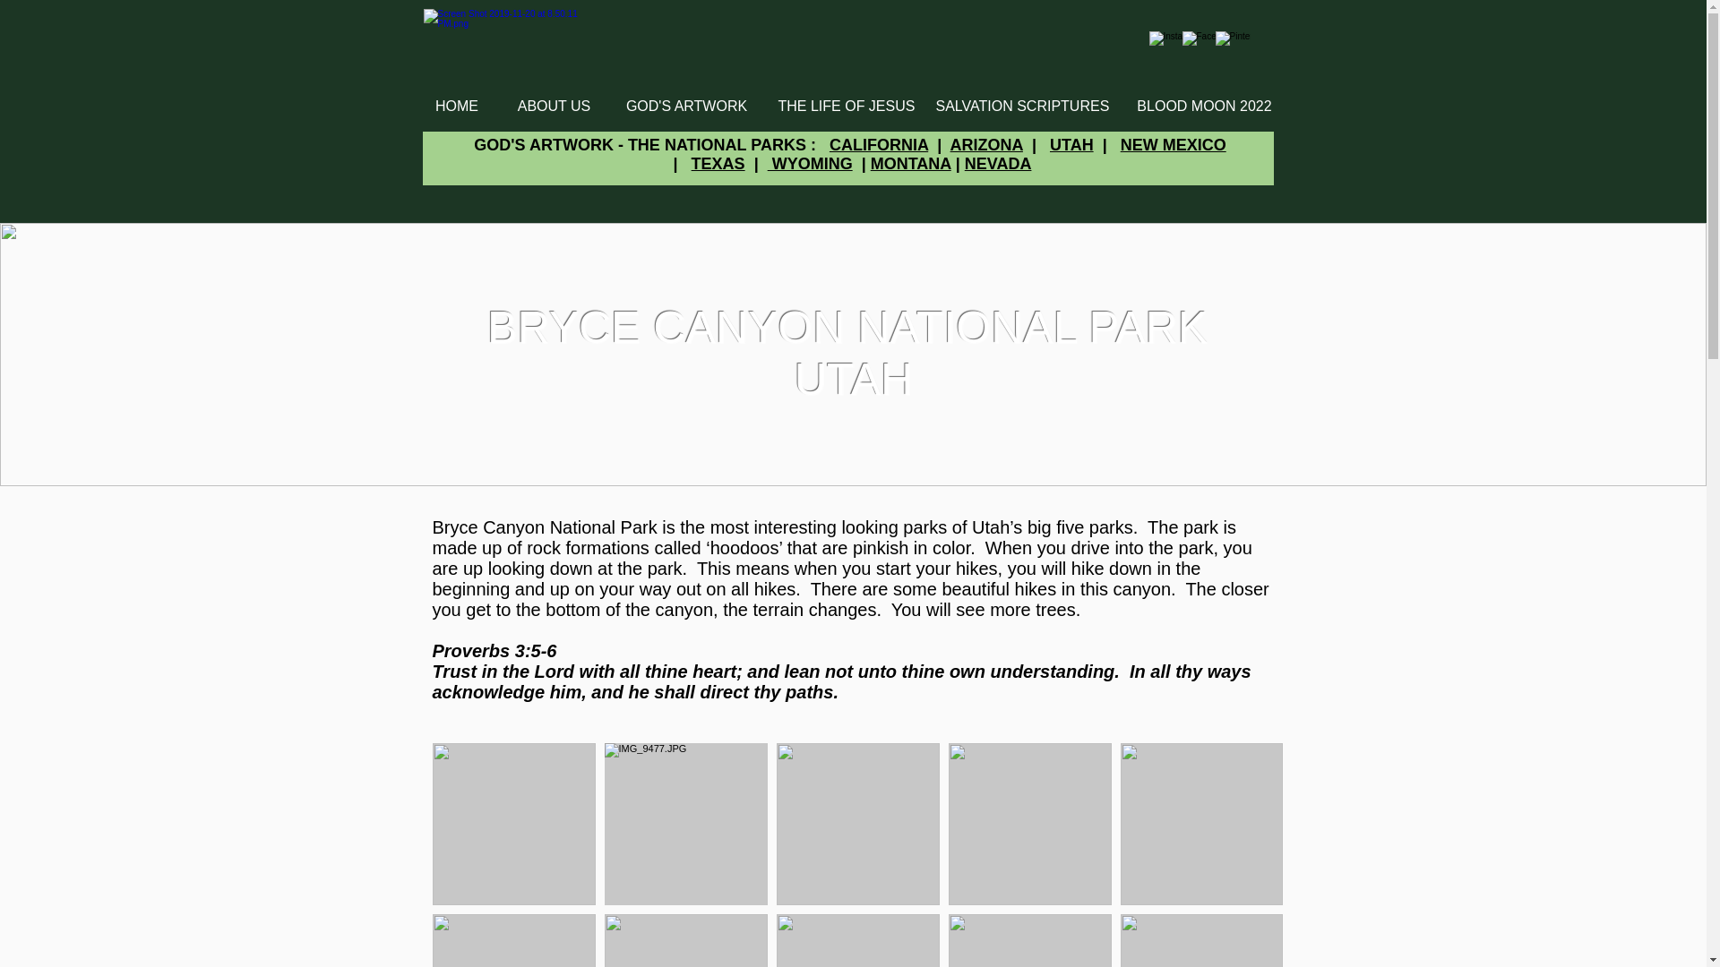 Image resolution: width=1720 pixels, height=967 pixels. Describe the element at coordinates (844, 106) in the screenshot. I see `THE LIFE OF JESUS` at that location.